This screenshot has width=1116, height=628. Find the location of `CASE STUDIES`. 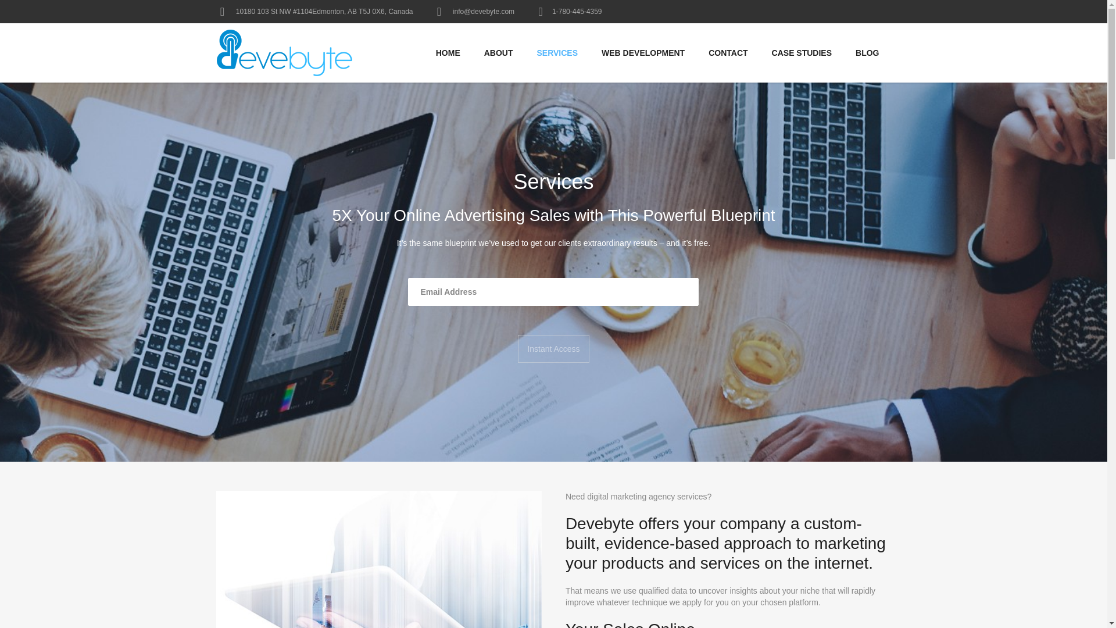

CASE STUDIES is located at coordinates (802, 52).